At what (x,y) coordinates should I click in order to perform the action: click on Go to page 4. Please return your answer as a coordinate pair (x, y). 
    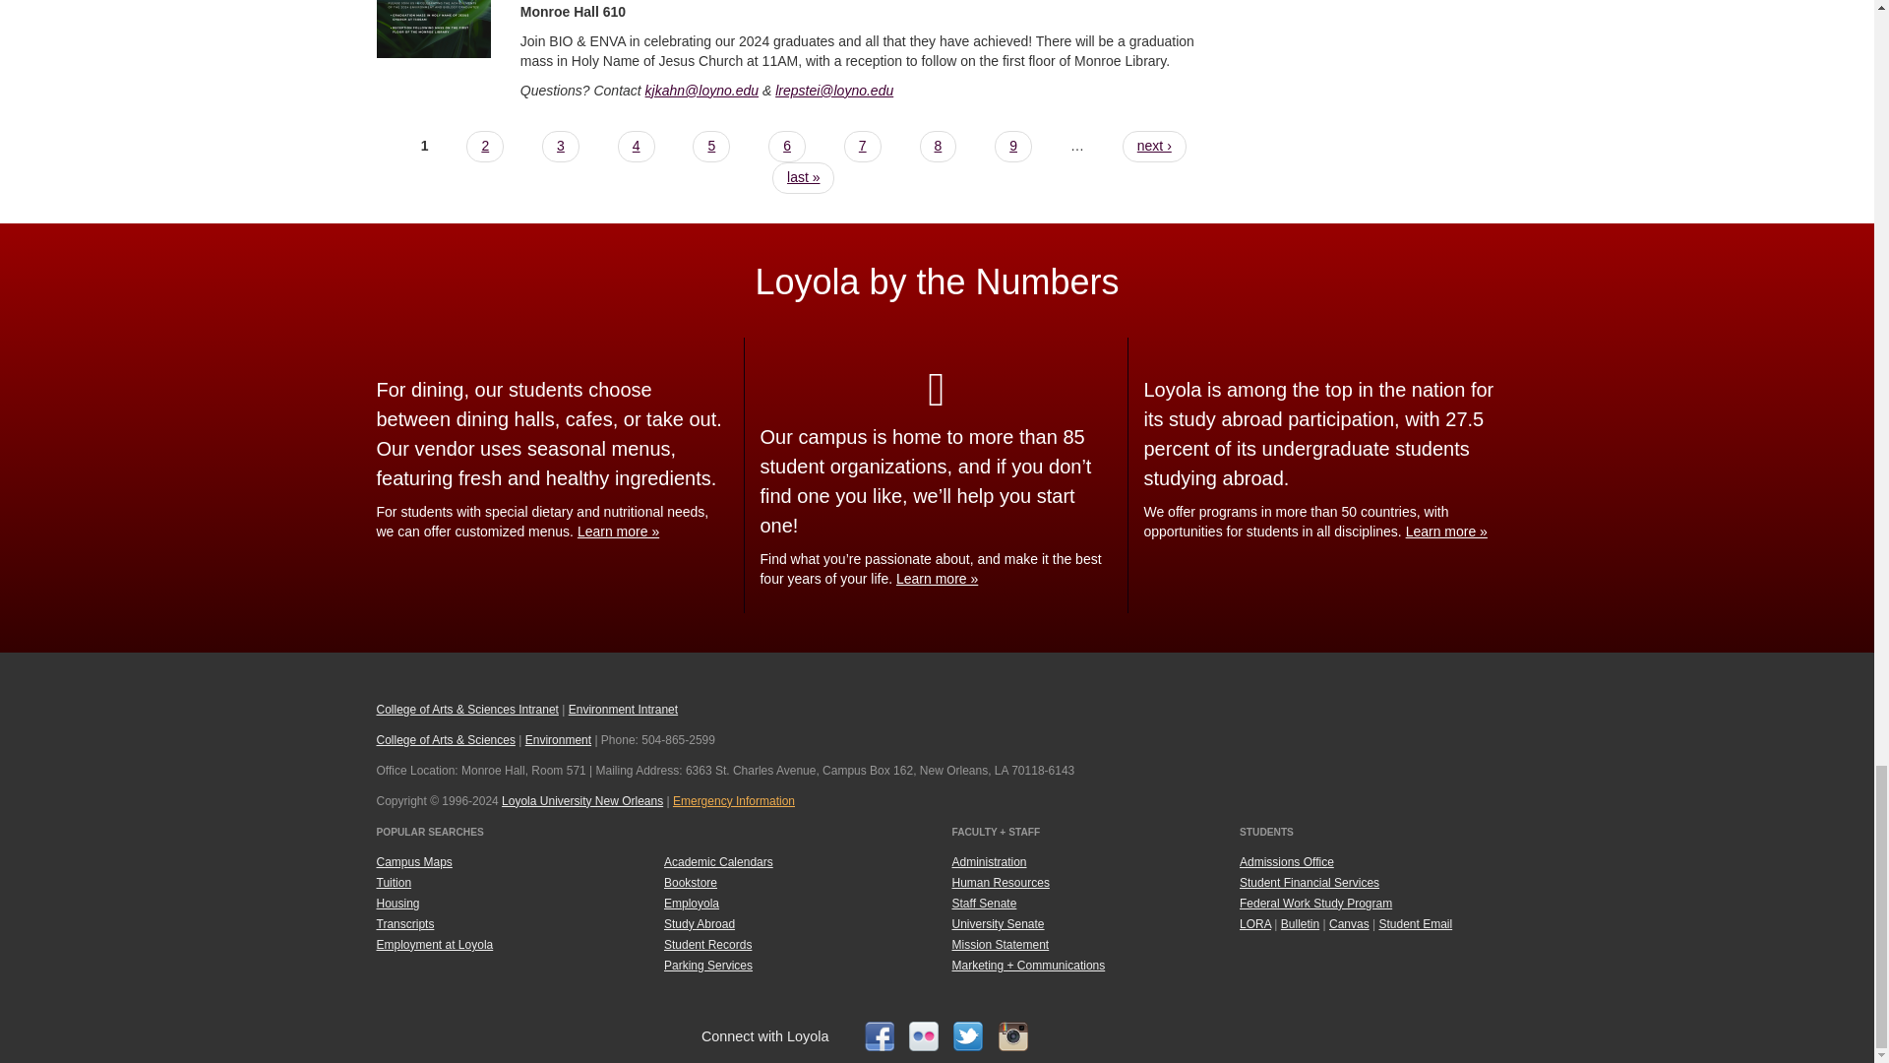
    Looking at the image, I should click on (636, 146).